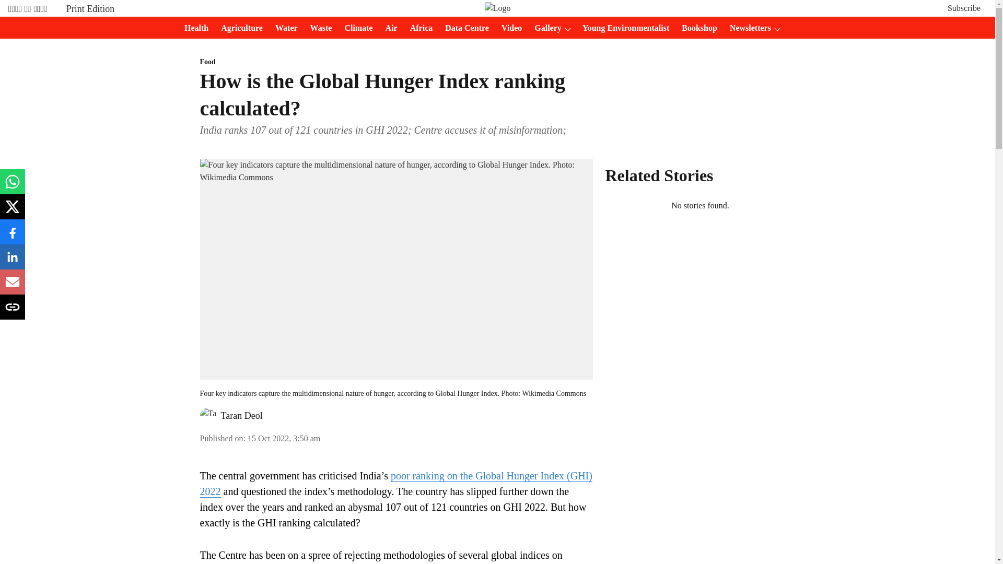 The width and height of the screenshot is (1003, 564). Describe the element at coordinates (696, 28) in the screenshot. I see `Bookshop` at that location.